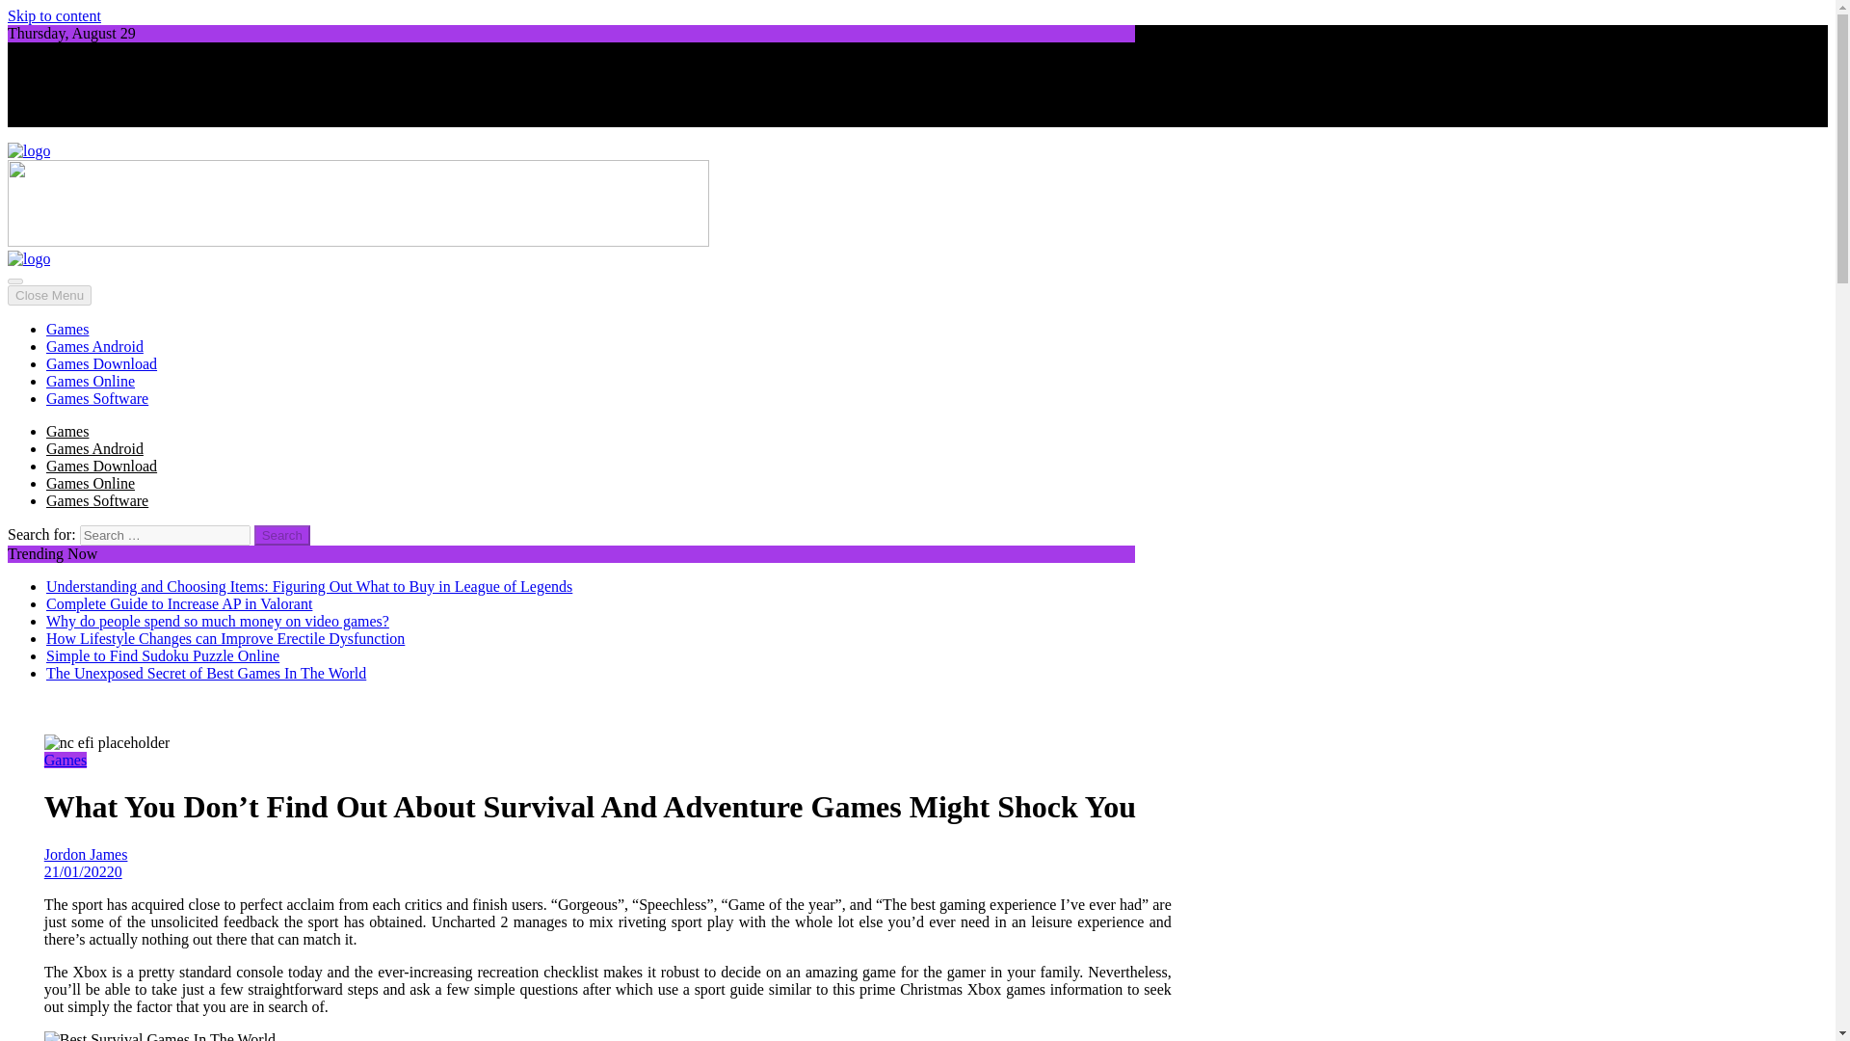 Image resolution: width=1850 pixels, height=1041 pixels. What do you see at coordinates (206, 673) in the screenshot?
I see `The Unexposed Secret of Best Games In The World` at bounding box center [206, 673].